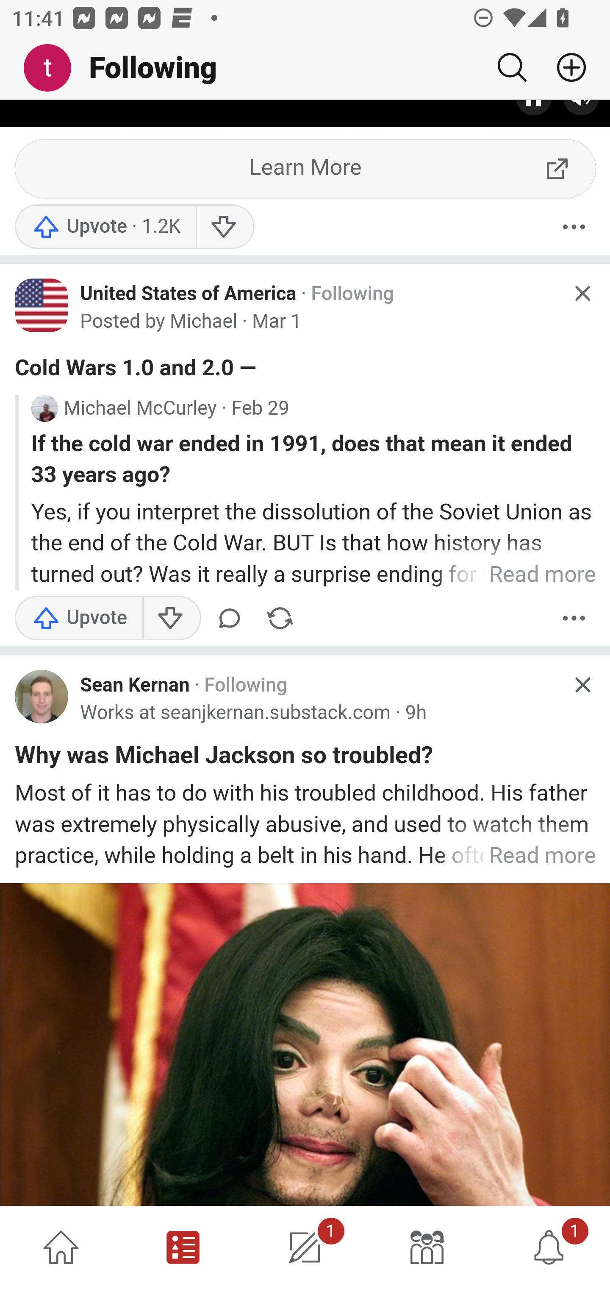 This screenshot has height=1289, width=610. Describe the element at coordinates (189, 294) in the screenshot. I see `United States of America` at that location.